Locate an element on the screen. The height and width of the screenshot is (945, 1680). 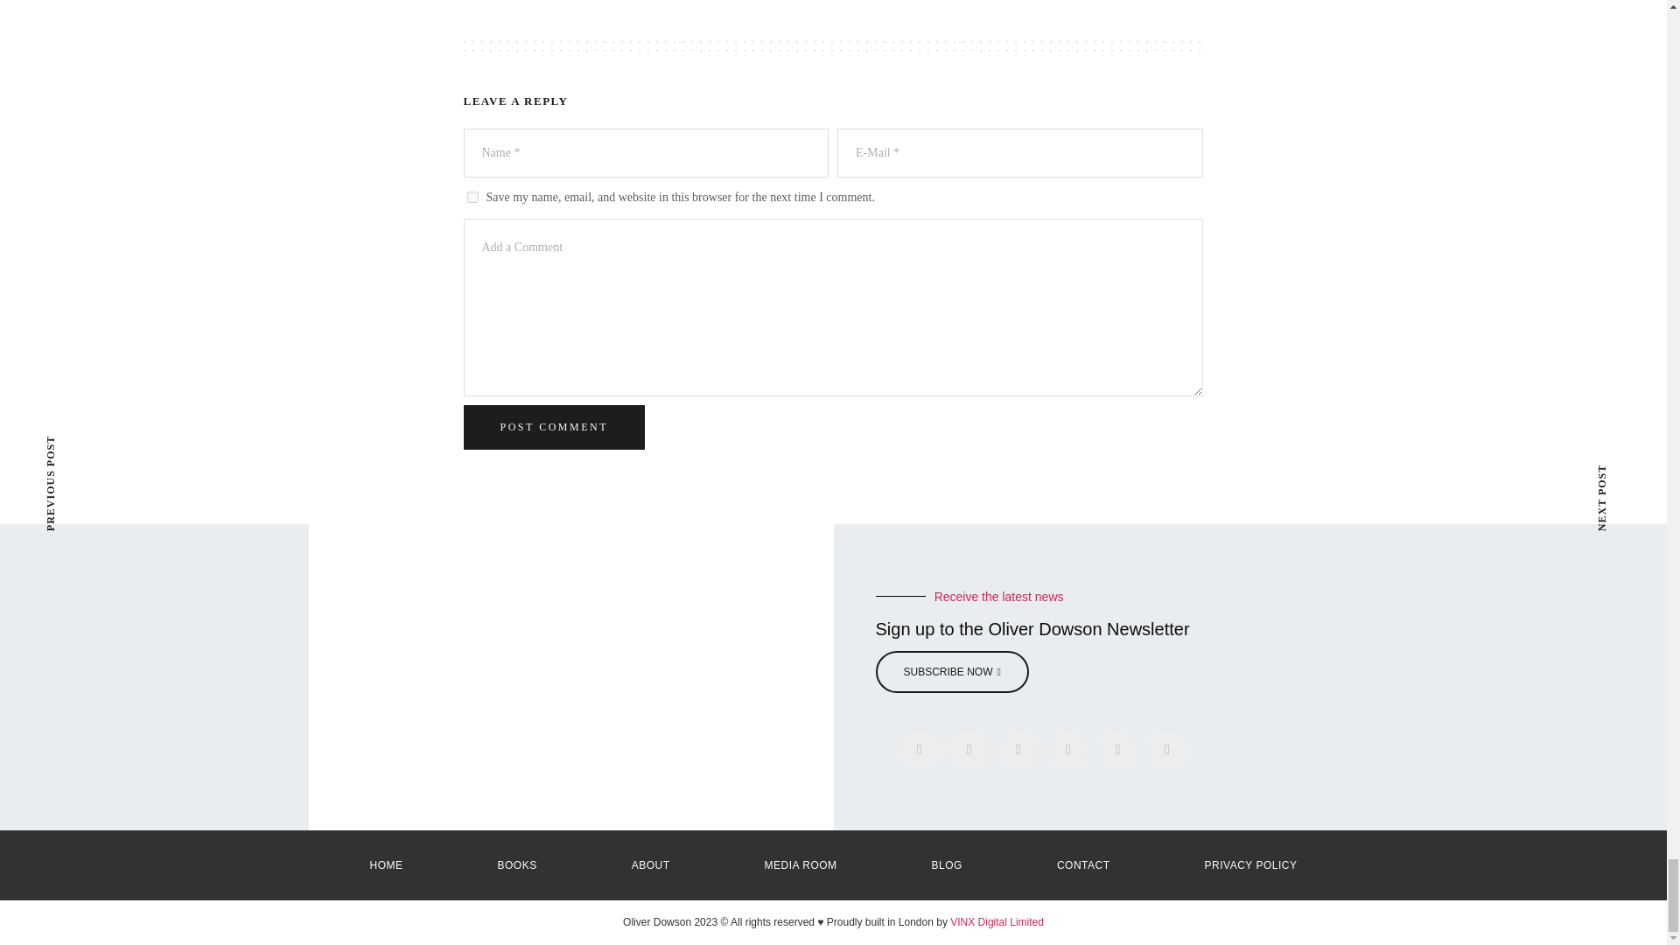
Post comment is located at coordinates (554, 427).